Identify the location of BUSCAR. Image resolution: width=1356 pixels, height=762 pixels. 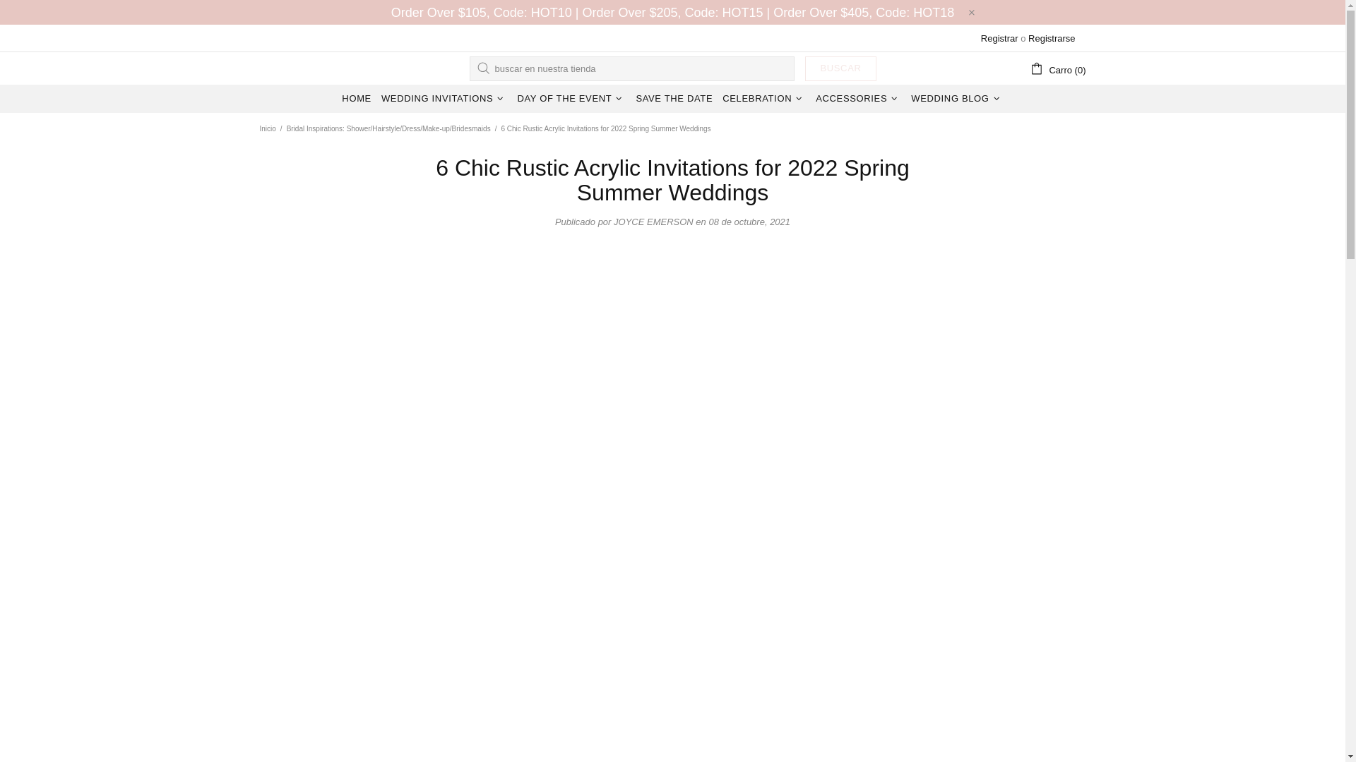
(840, 68).